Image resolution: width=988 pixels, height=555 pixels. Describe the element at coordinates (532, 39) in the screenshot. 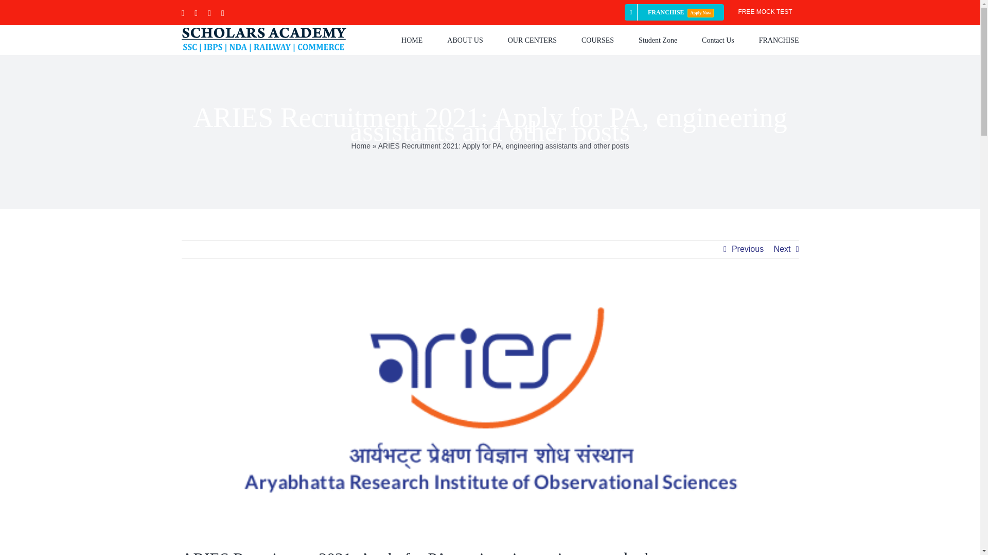

I see `OUR CENTERS` at that location.